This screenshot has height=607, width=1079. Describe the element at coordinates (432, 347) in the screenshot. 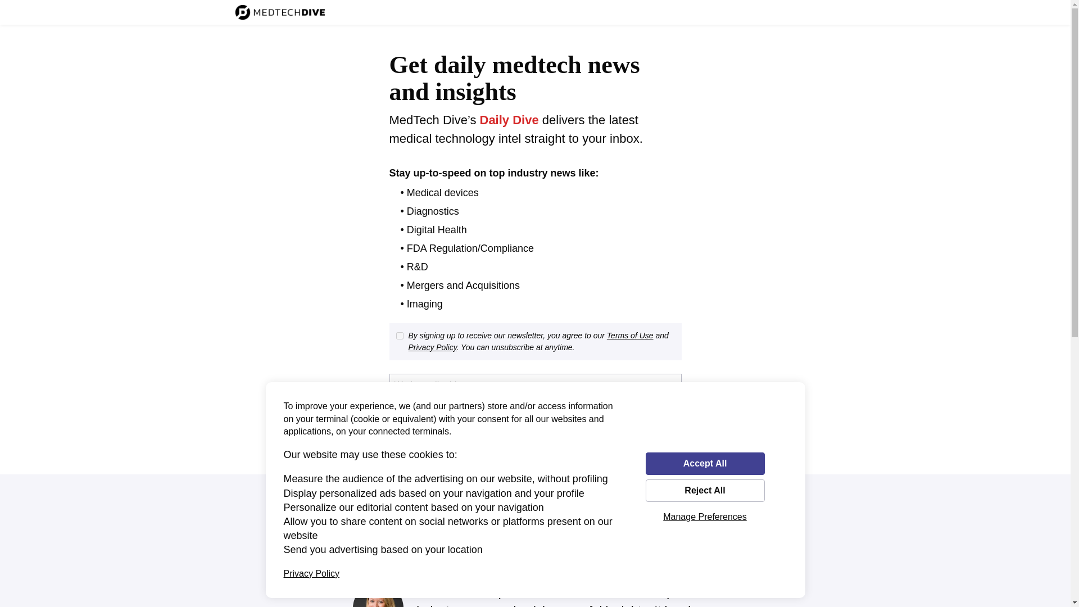

I see `Privacy Policy` at that location.